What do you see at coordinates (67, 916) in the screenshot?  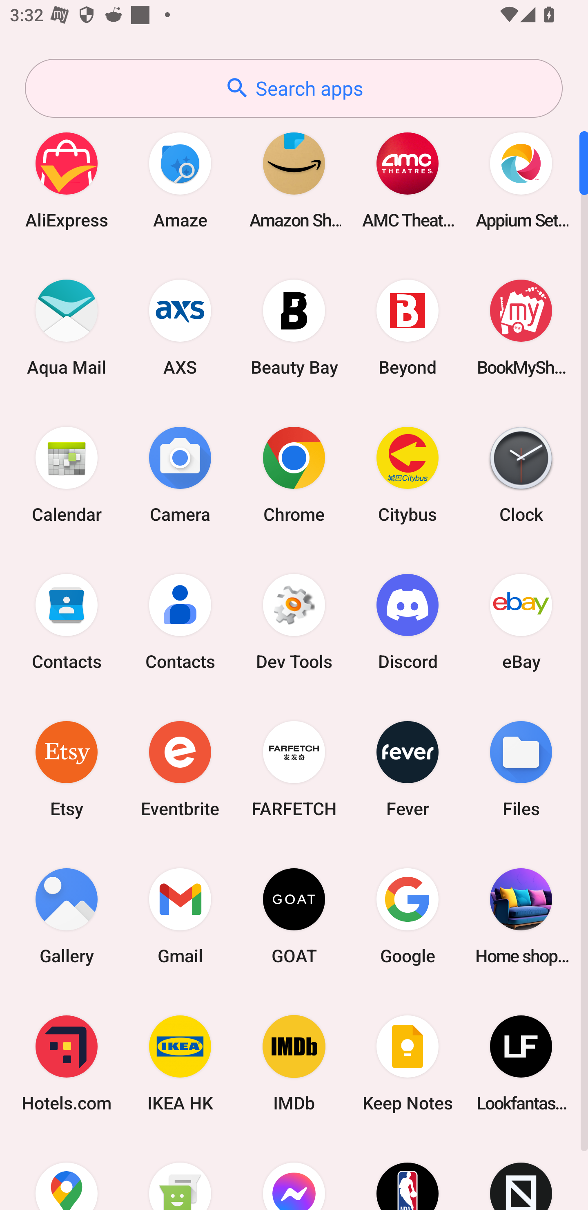 I see `Gallery` at bounding box center [67, 916].